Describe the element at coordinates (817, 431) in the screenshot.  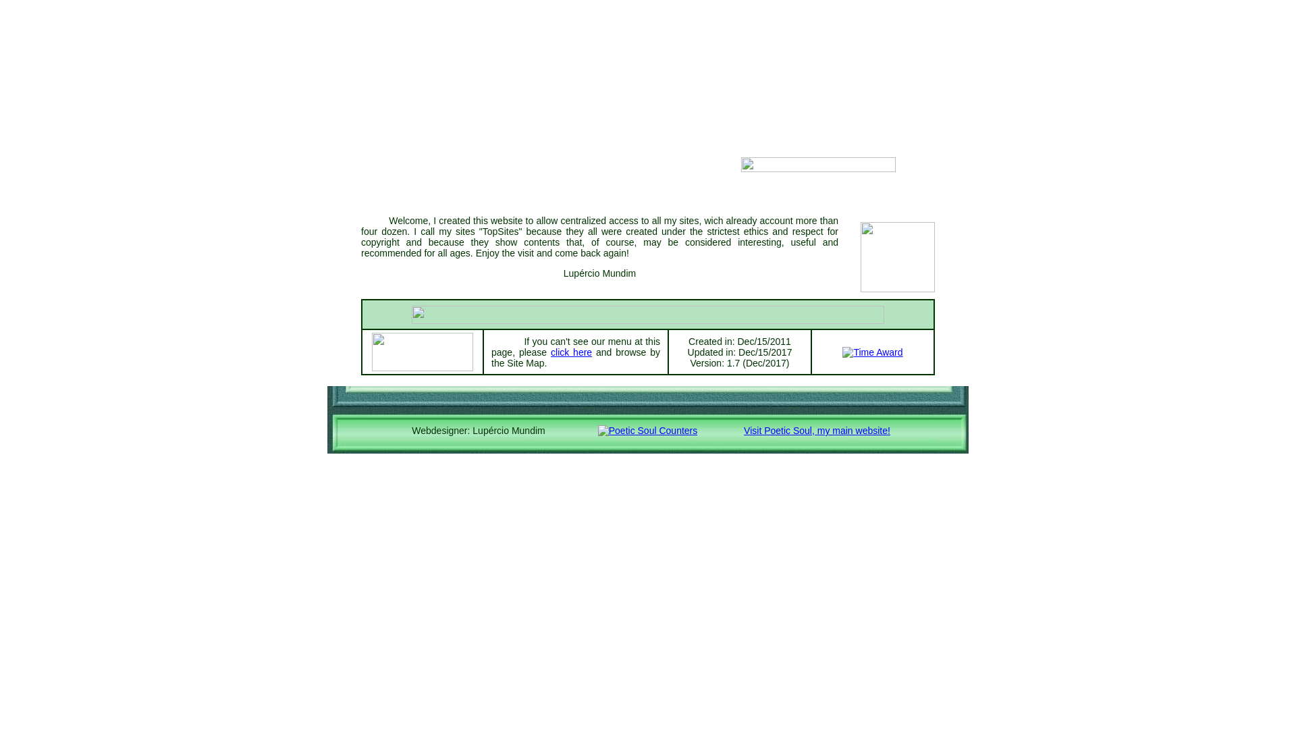
I see `Visit Poetic Soul, my main website!` at that location.